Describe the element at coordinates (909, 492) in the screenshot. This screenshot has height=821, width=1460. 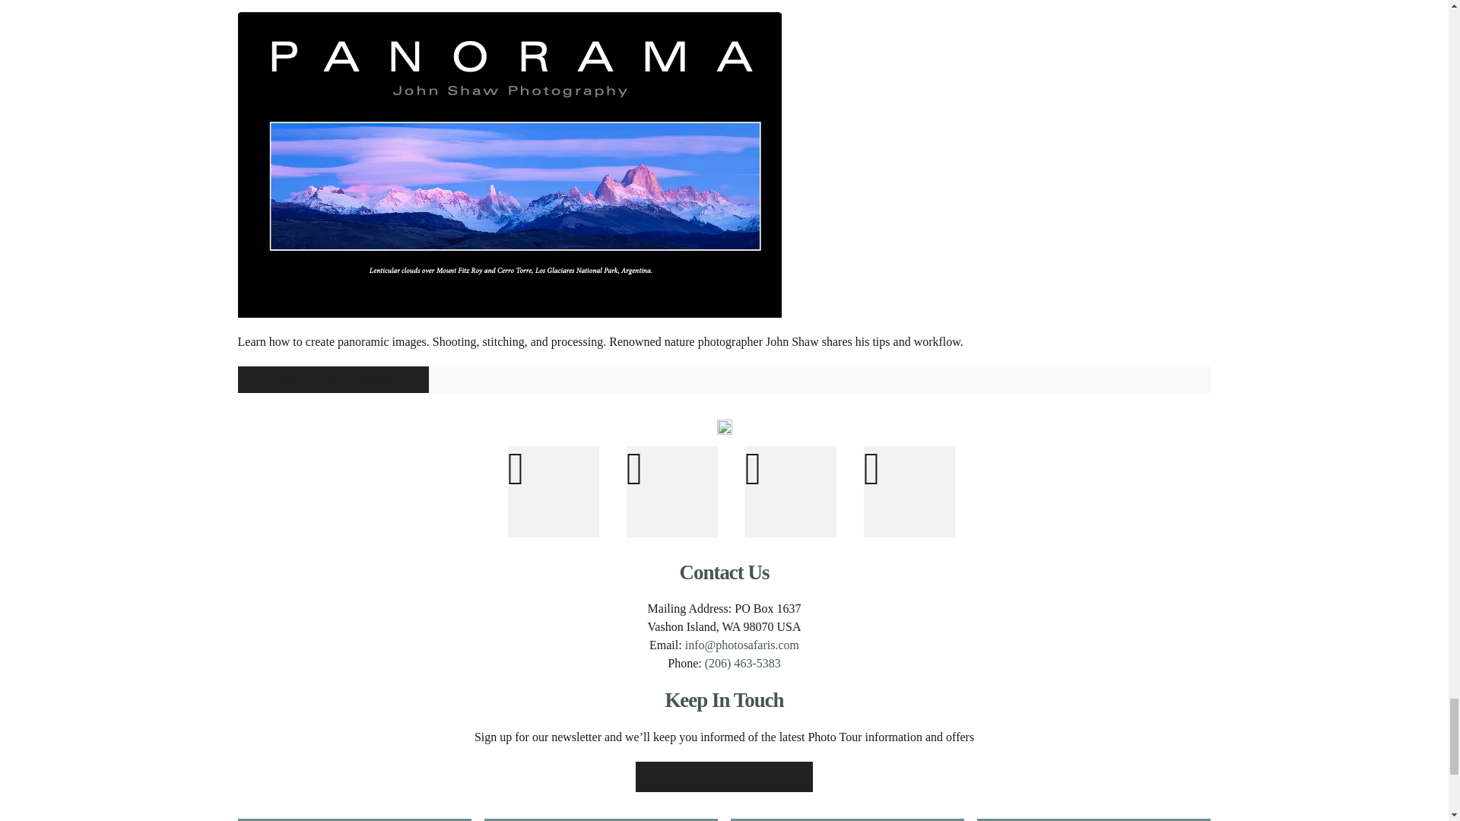
I see `LinkedIn` at that location.